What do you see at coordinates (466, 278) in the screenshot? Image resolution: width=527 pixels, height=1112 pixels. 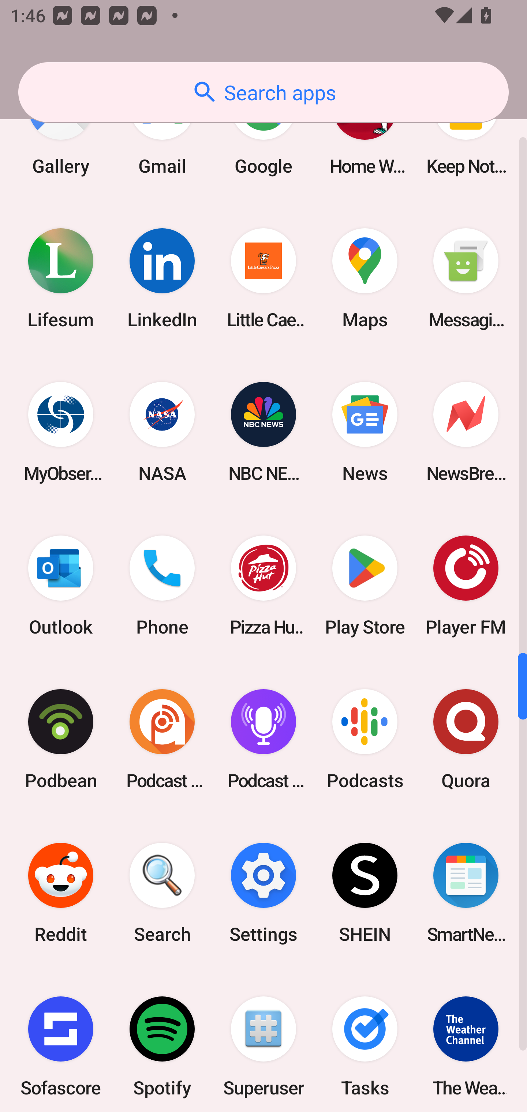 I see `Messaging` at bounding box center [466, 278].